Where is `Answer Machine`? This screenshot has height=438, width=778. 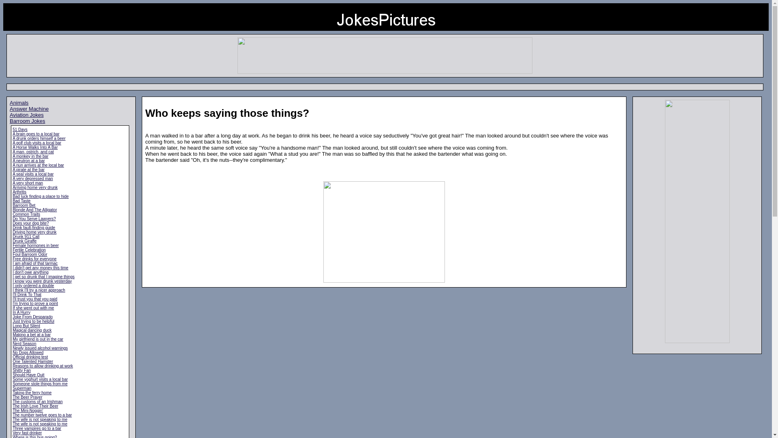 Answer Machine is located at coordinates (29, 109).